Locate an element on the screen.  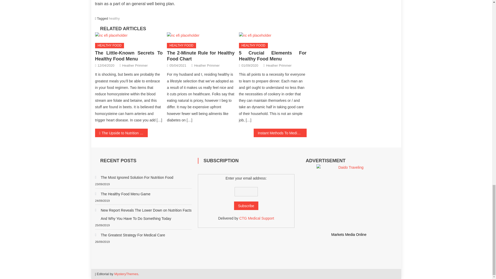
The 2-Minute Rule for Healthy Food Chart is located at coordinates (183, 36).